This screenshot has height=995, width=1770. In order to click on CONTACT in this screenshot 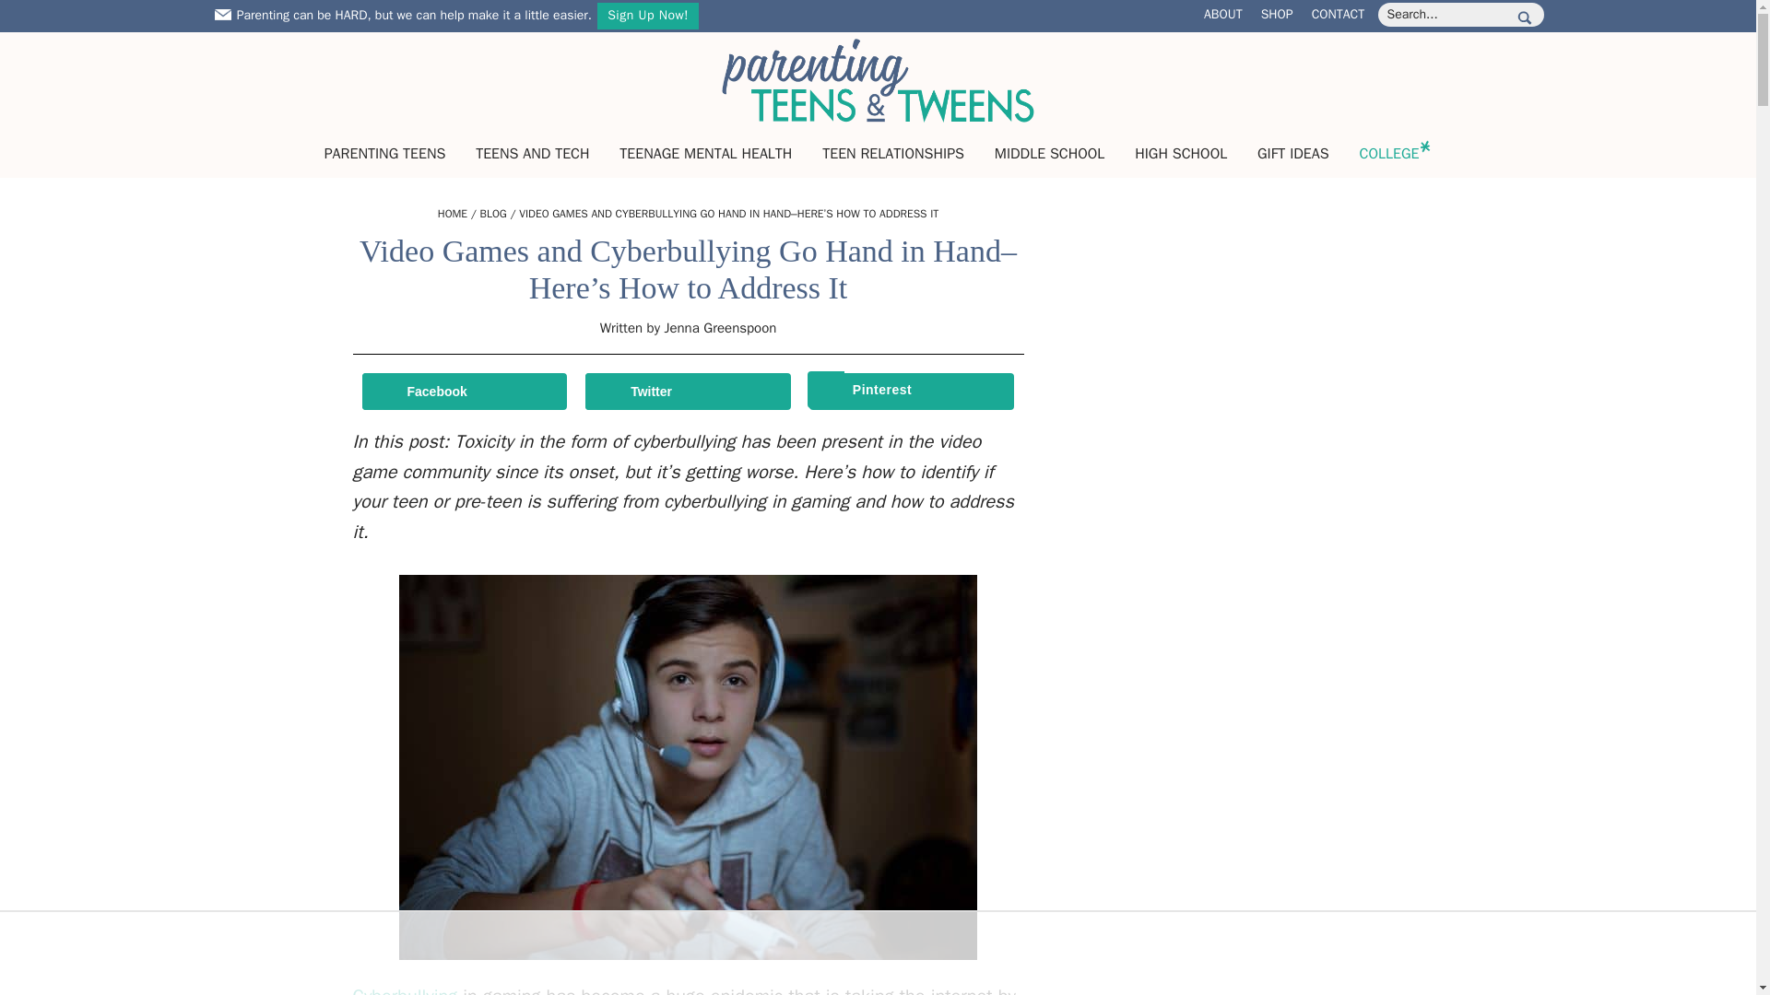, I will do `click(1338, 13)`.